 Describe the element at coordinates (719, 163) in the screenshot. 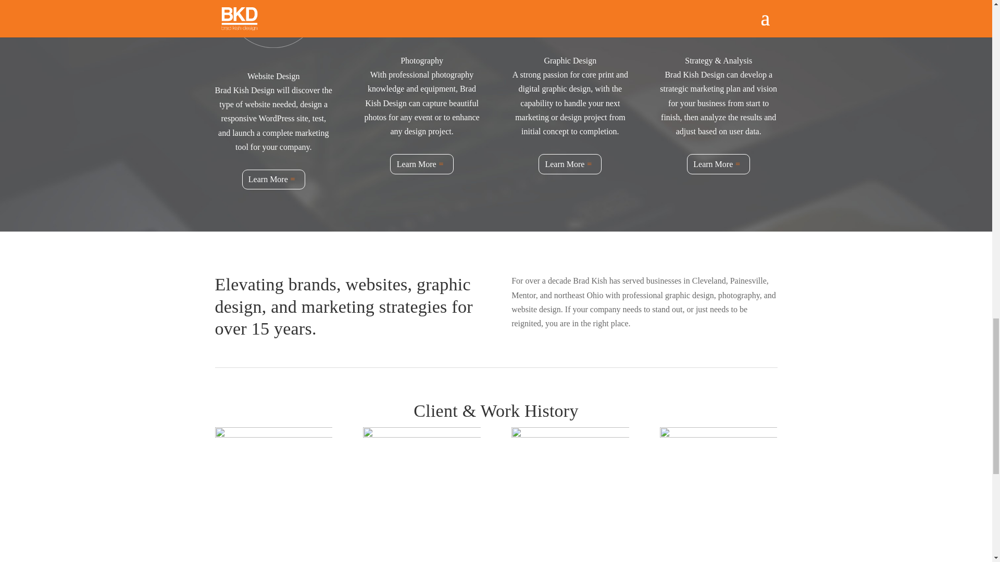

I see `Learn More` at that location.